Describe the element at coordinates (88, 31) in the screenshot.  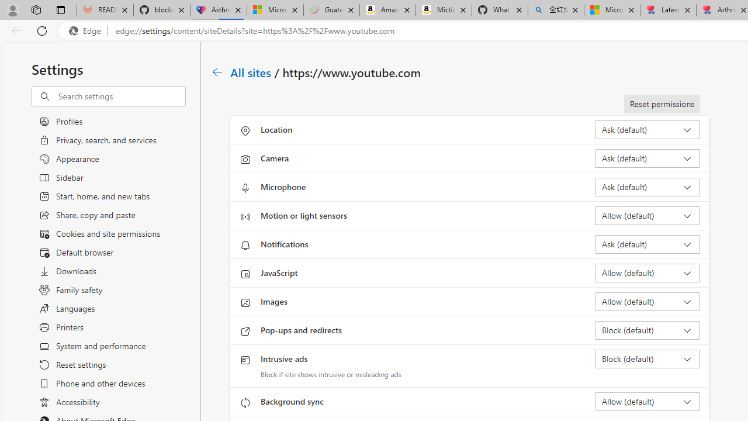
I see `Edge` at that location.